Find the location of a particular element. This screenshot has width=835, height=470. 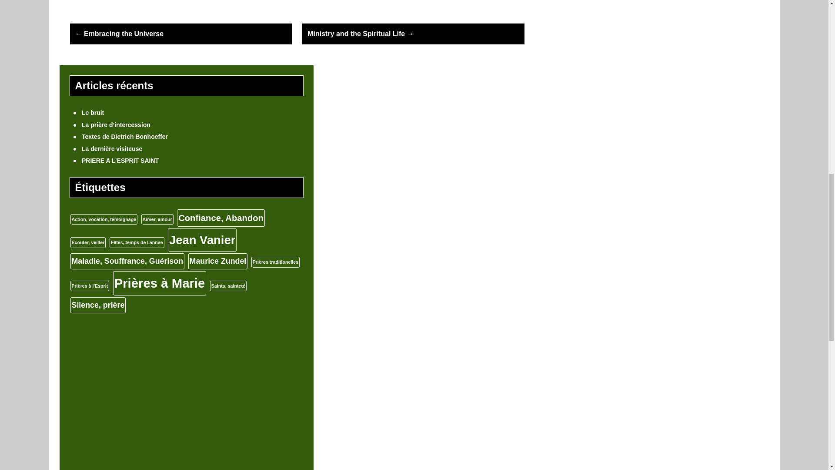

mars 2021 is located at coordinates (593, 101).